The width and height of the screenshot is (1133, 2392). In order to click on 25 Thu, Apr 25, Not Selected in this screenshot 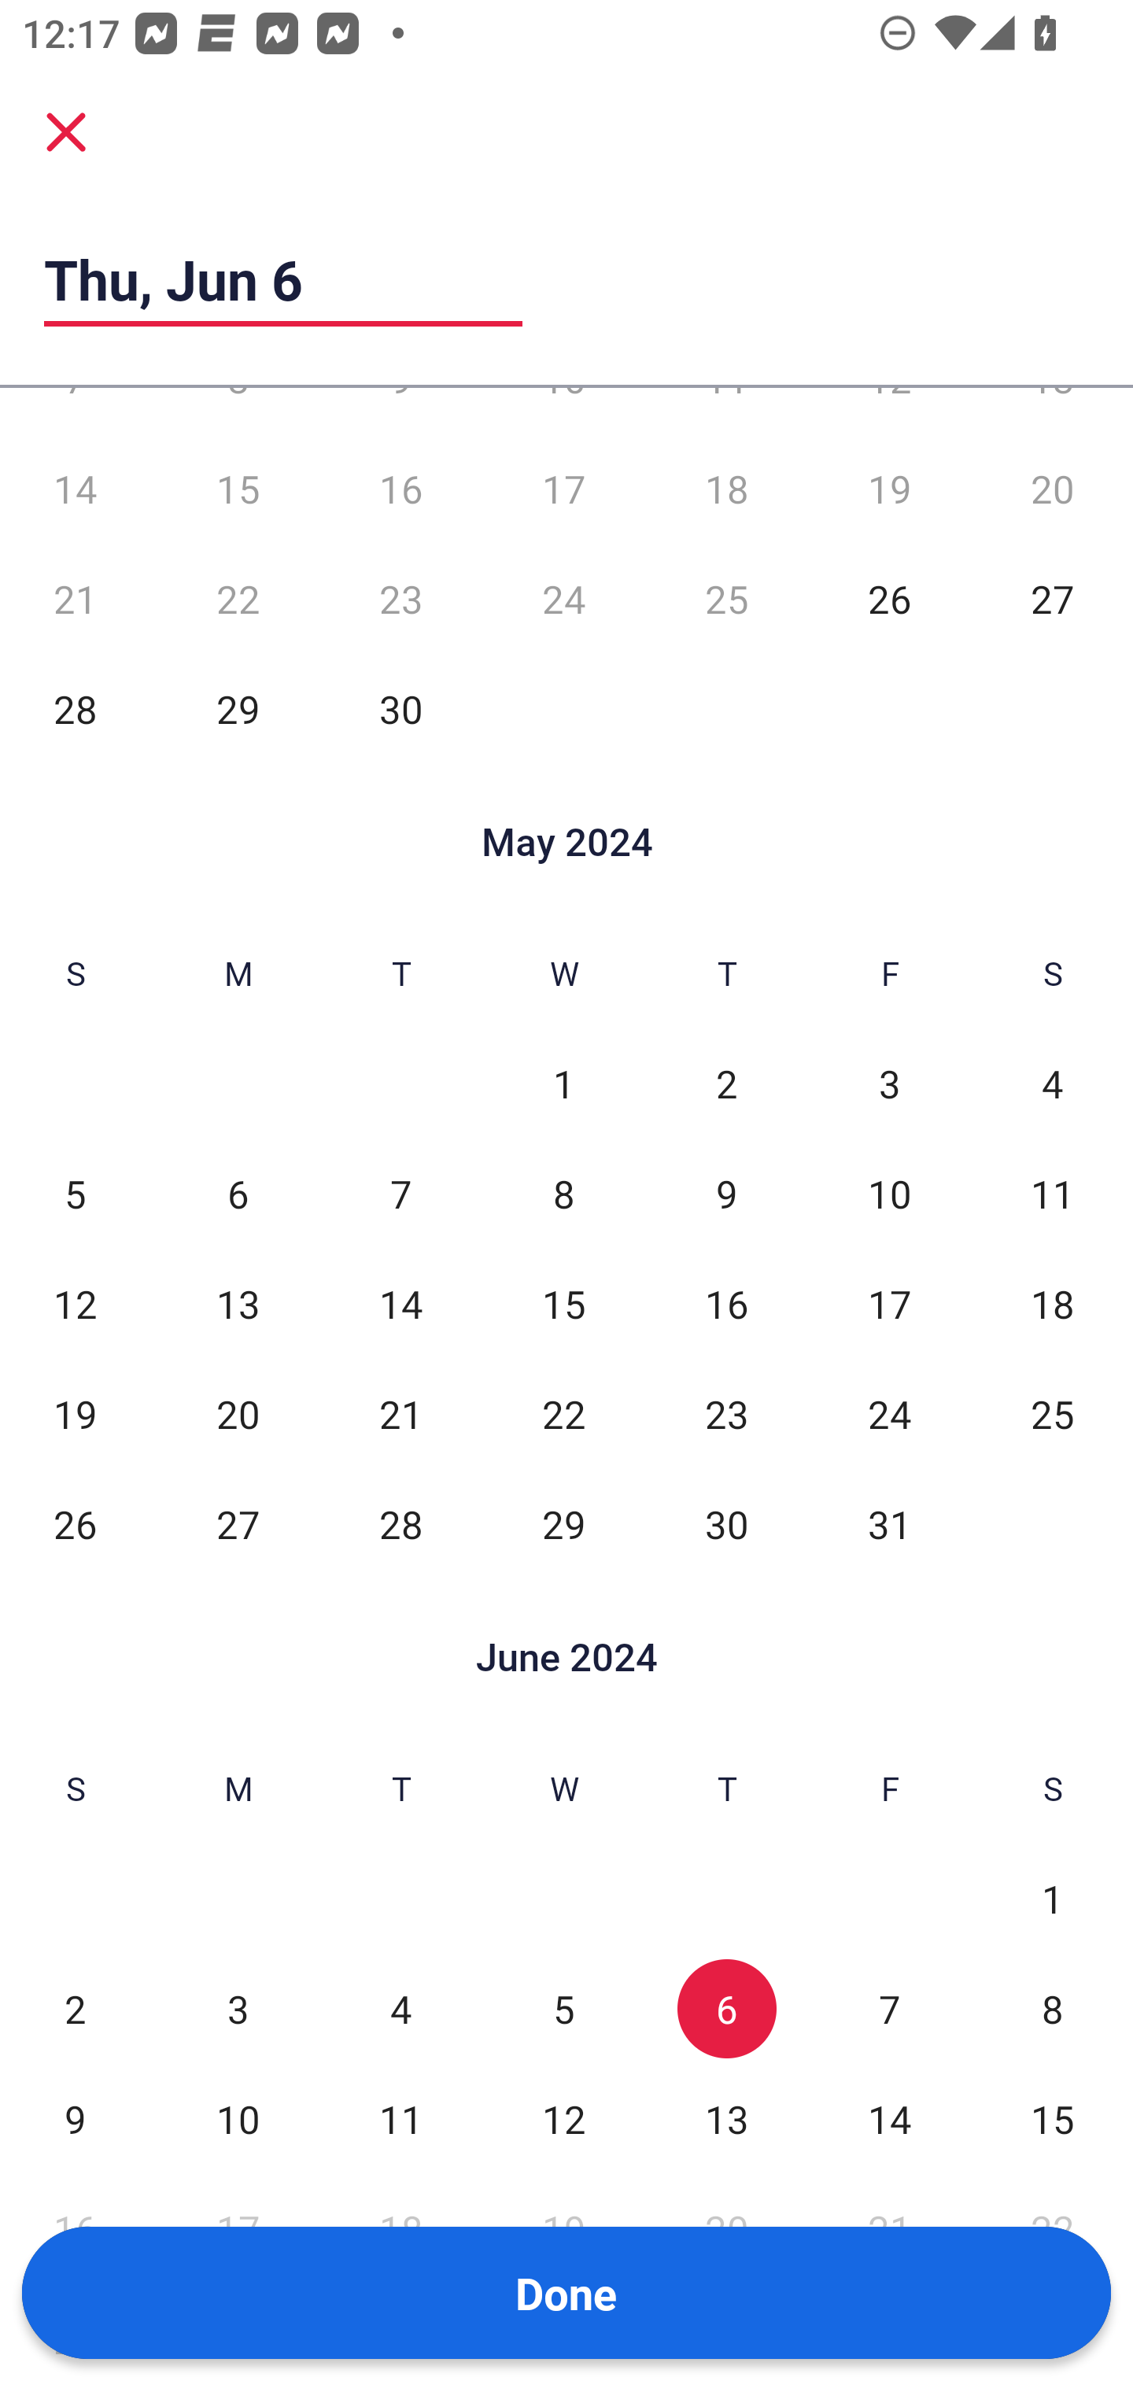, I will do `click(726, 598)`.